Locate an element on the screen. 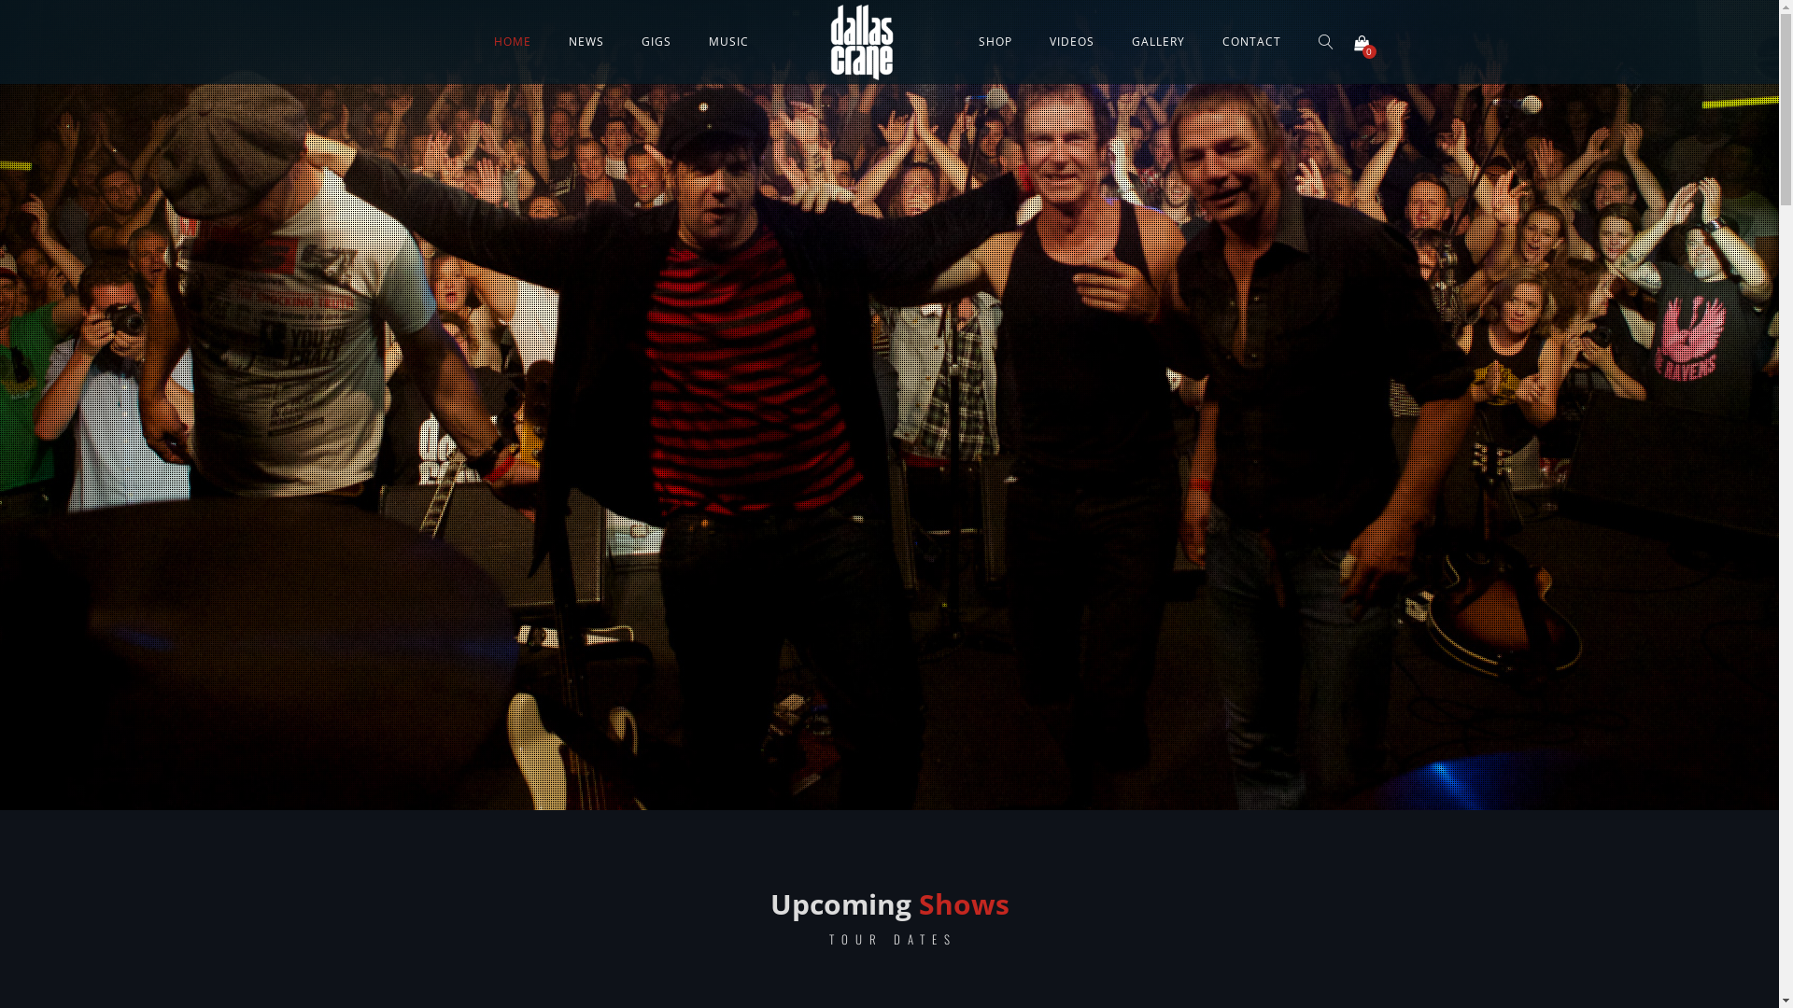  VIDEOS is located at coordinates (1072, 41).